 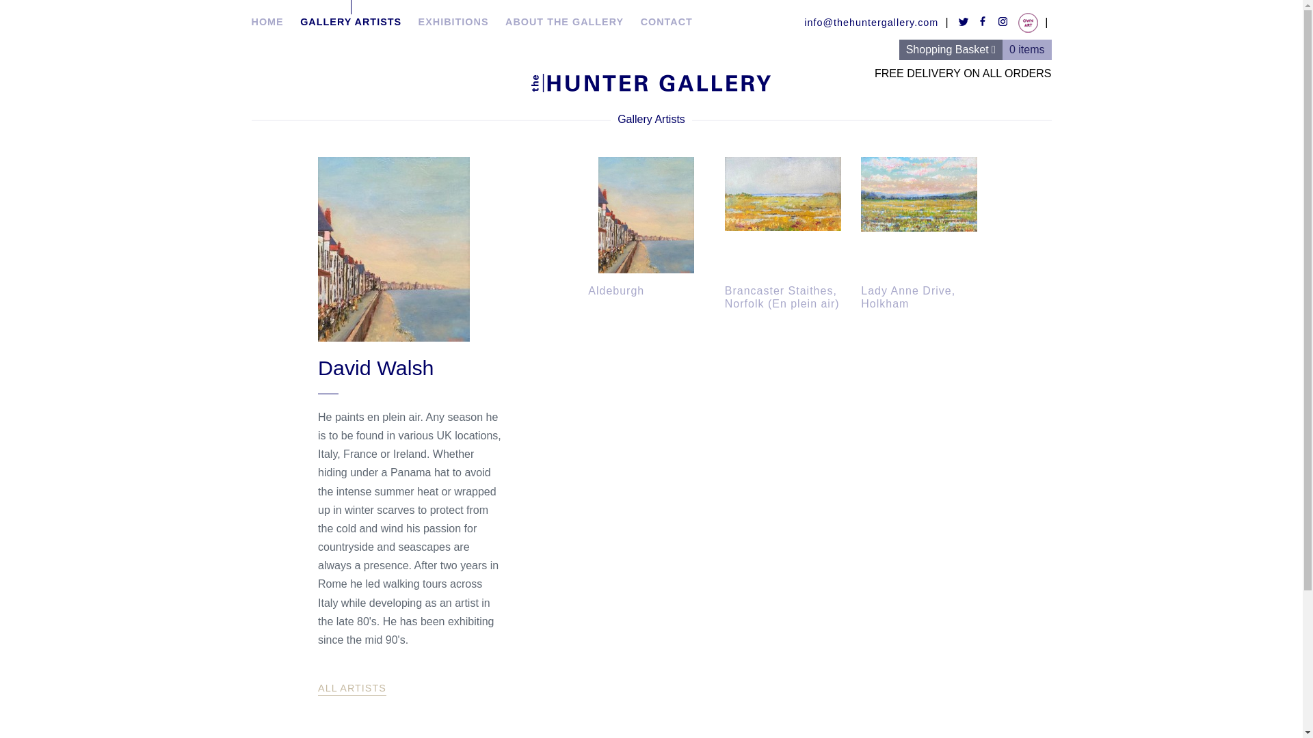 What do you see at coordinates (666, 14) in the screenshot?
I see `CONTACT` at bounding box center [666, 14].